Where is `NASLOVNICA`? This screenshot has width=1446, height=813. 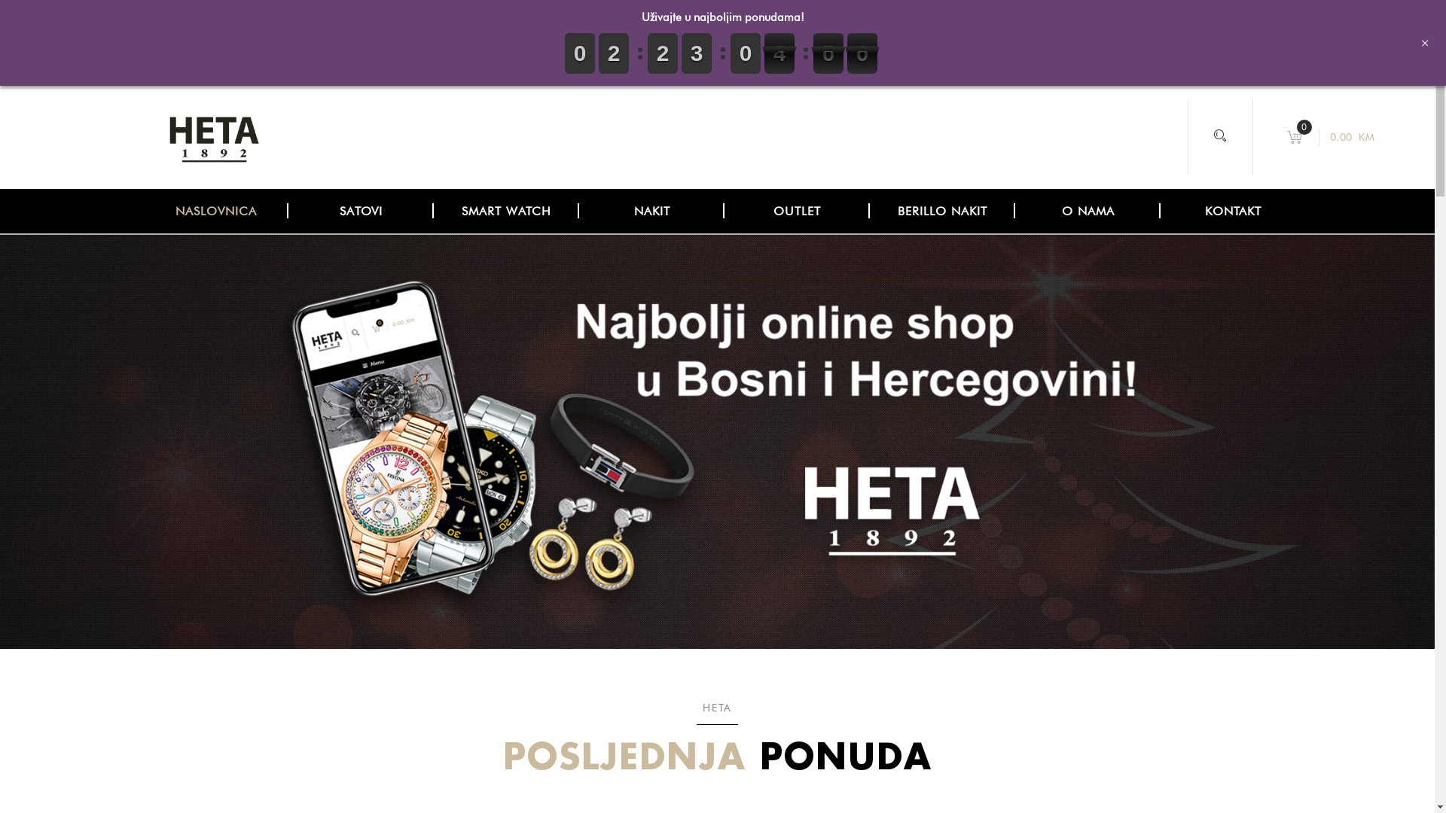 NASLOVNICA is located at coordinates (215, 211).